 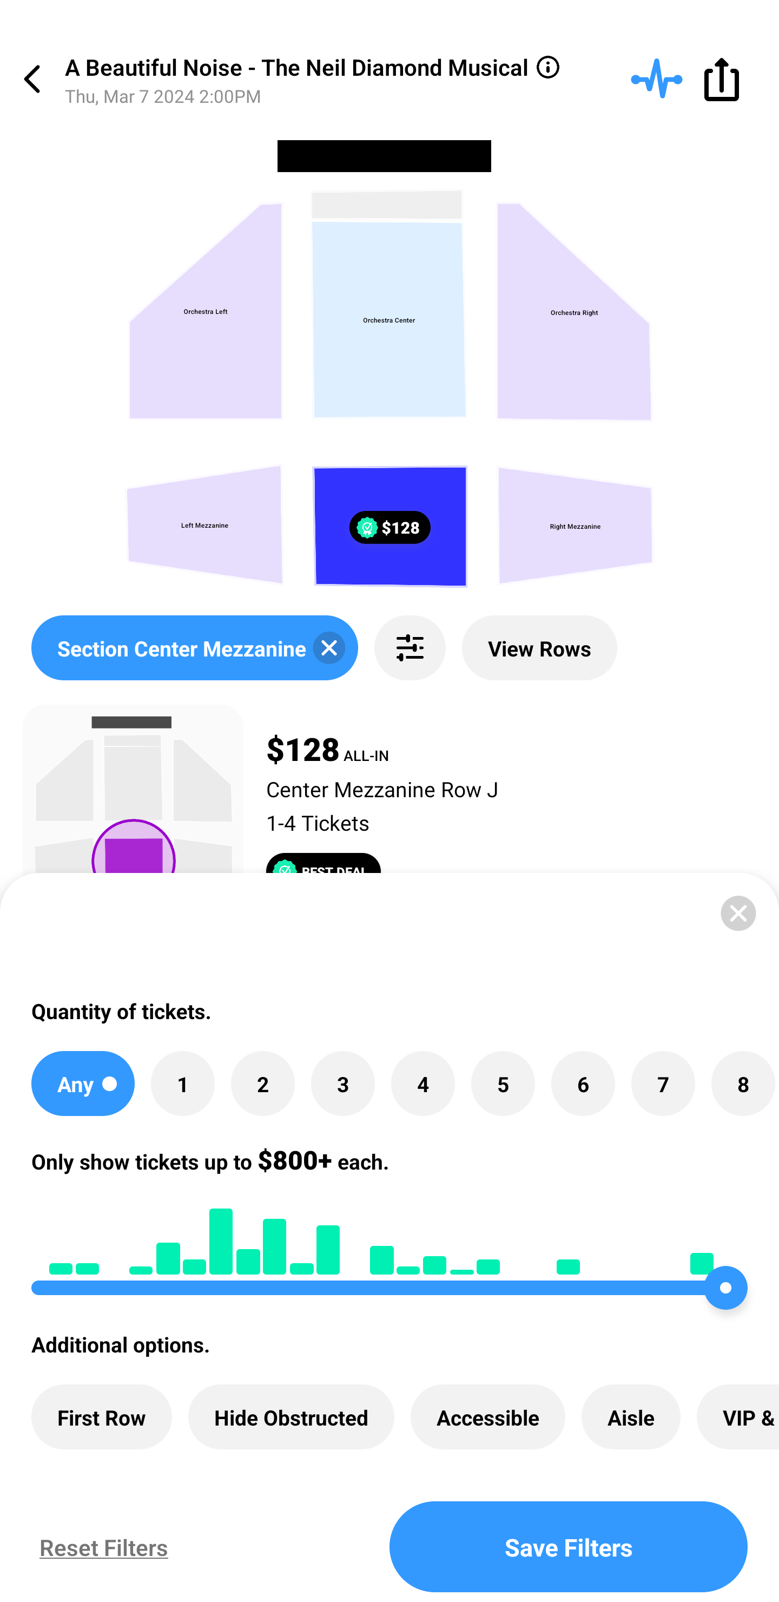 I want to click on 4, so click(x=422, y=1084).